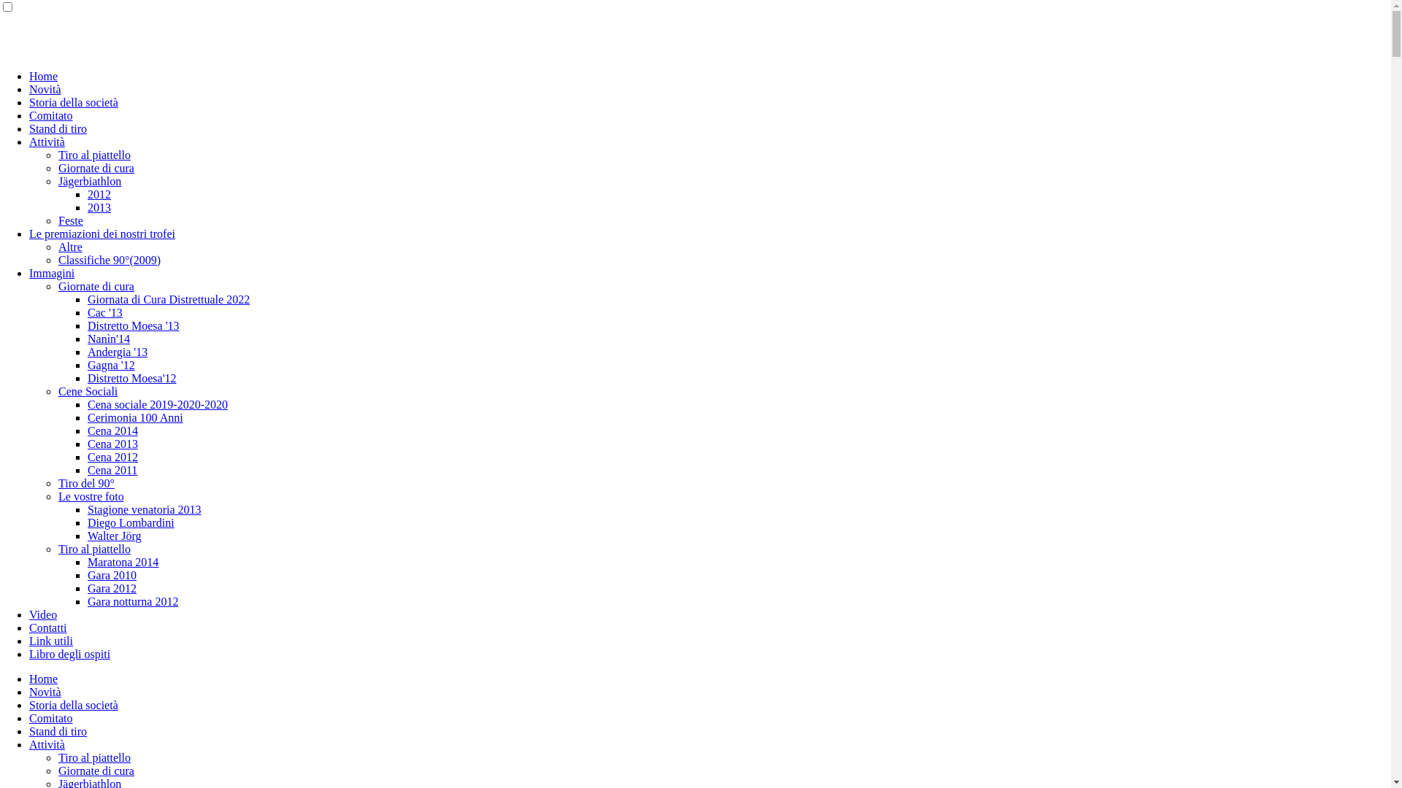  What do you see at coordinates (44, 679) in the screenshot?
I see `Home` at bounding box center [44, 679].